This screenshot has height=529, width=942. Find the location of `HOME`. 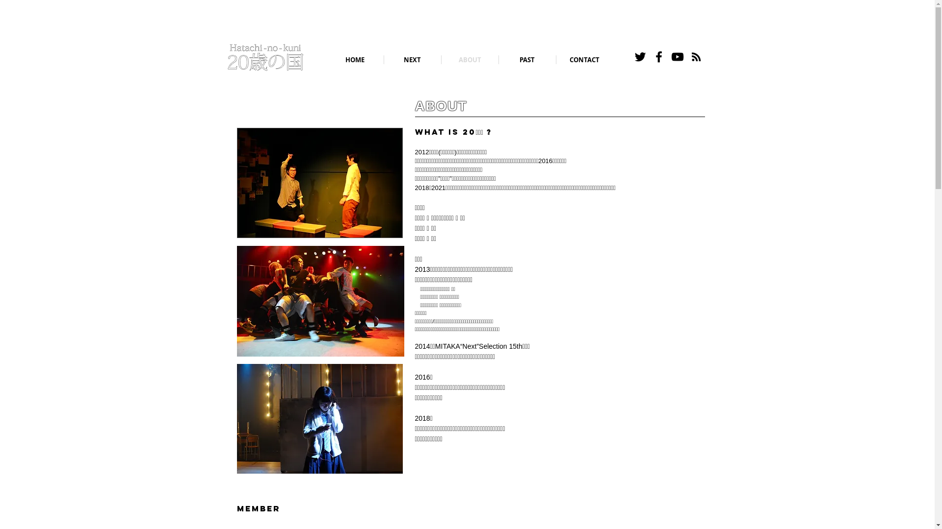

HOME is located at coordinates (354, 60).